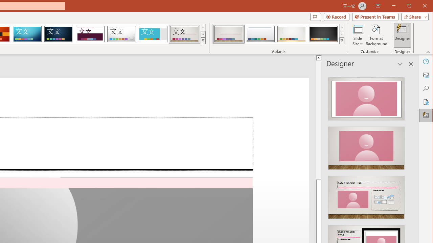 Image resolution: width=433 pixels, height=243 pixels. I want to click on Search, so click(426, 88).